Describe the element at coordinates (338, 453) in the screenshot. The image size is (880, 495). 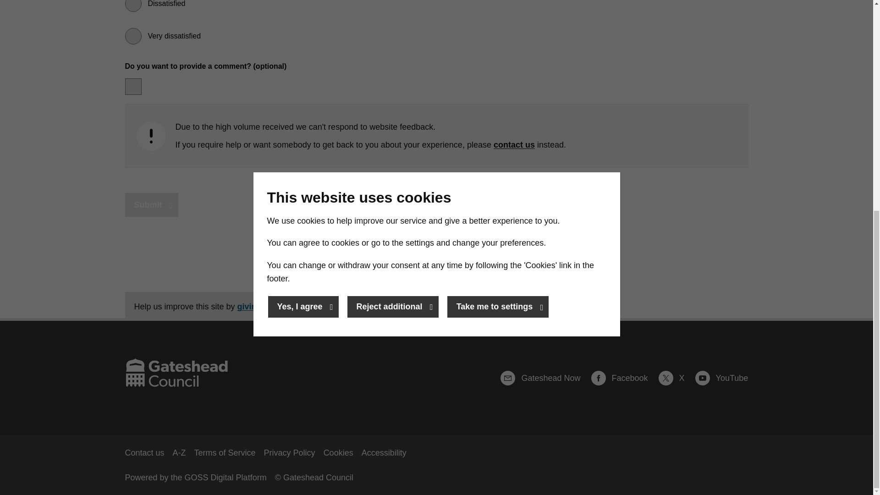
I see `Cookies` at that location.